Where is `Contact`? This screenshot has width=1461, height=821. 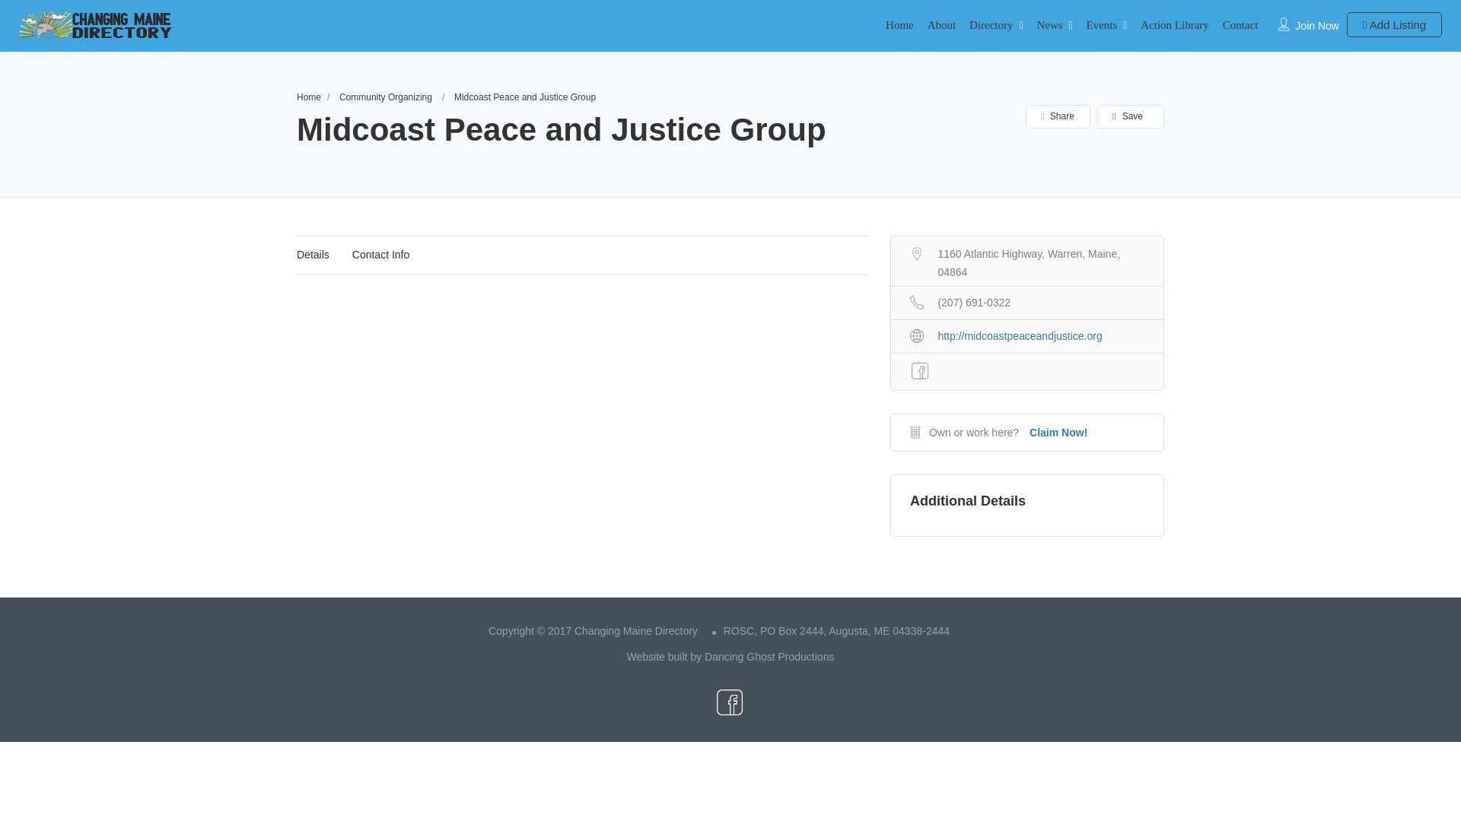 Contact is located at coordinates (1240, 24).